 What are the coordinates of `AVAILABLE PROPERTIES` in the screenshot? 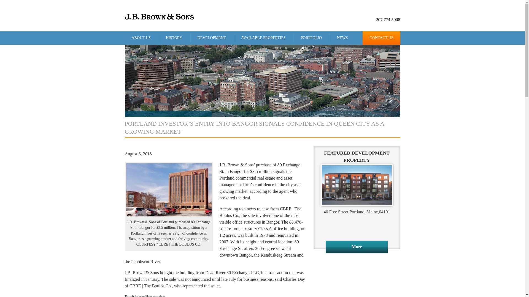 It's located at (263, 38).